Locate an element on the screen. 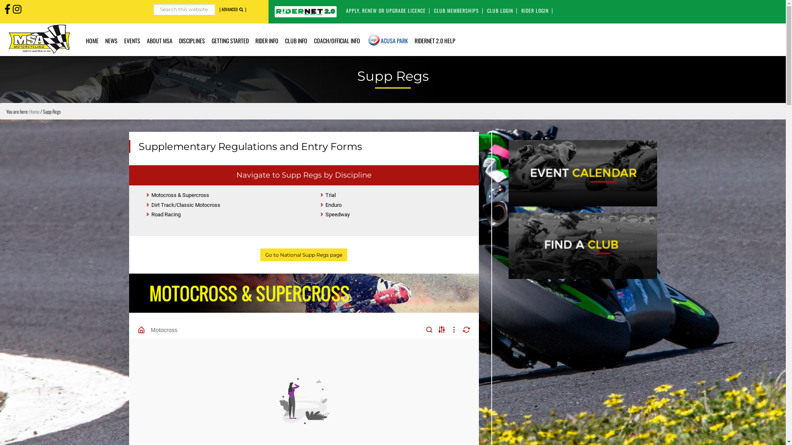 The width and height of the screenshot is (792, 445). CLUB INFO is located at coordinates (296, 40).